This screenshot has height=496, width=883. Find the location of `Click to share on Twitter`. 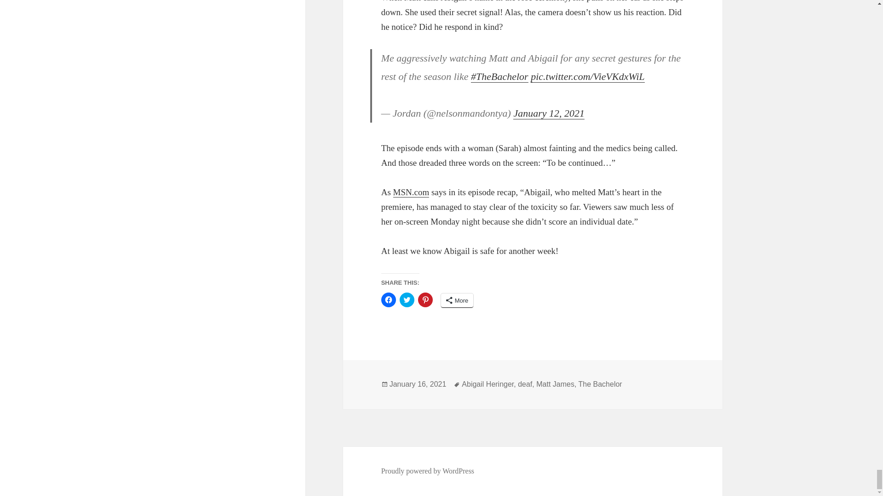

Click to share on Twitter is located at coordinates (407, 299).